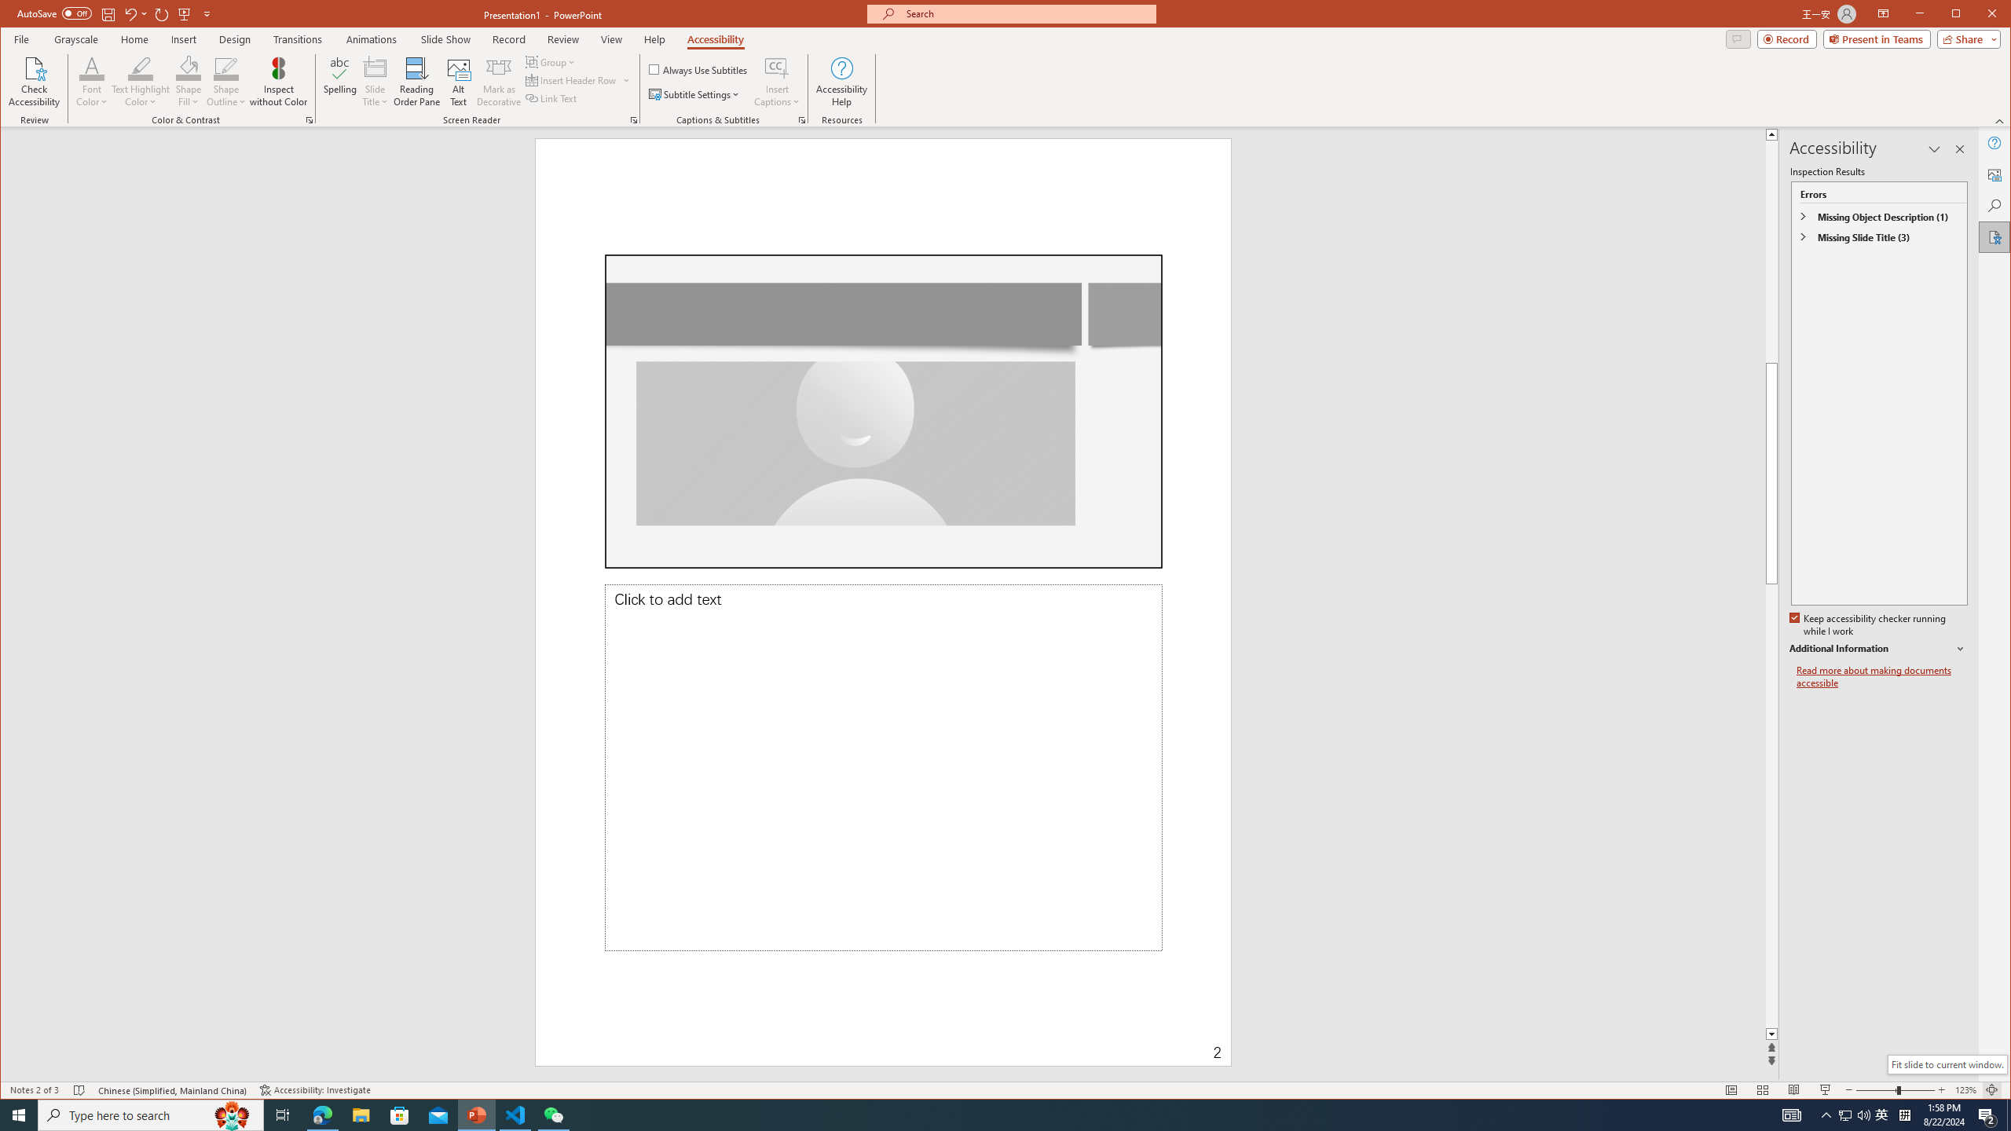  Describe the element at coordinates (698, 69) in the screenshot. I see `Always Use Subtitles` at that location.